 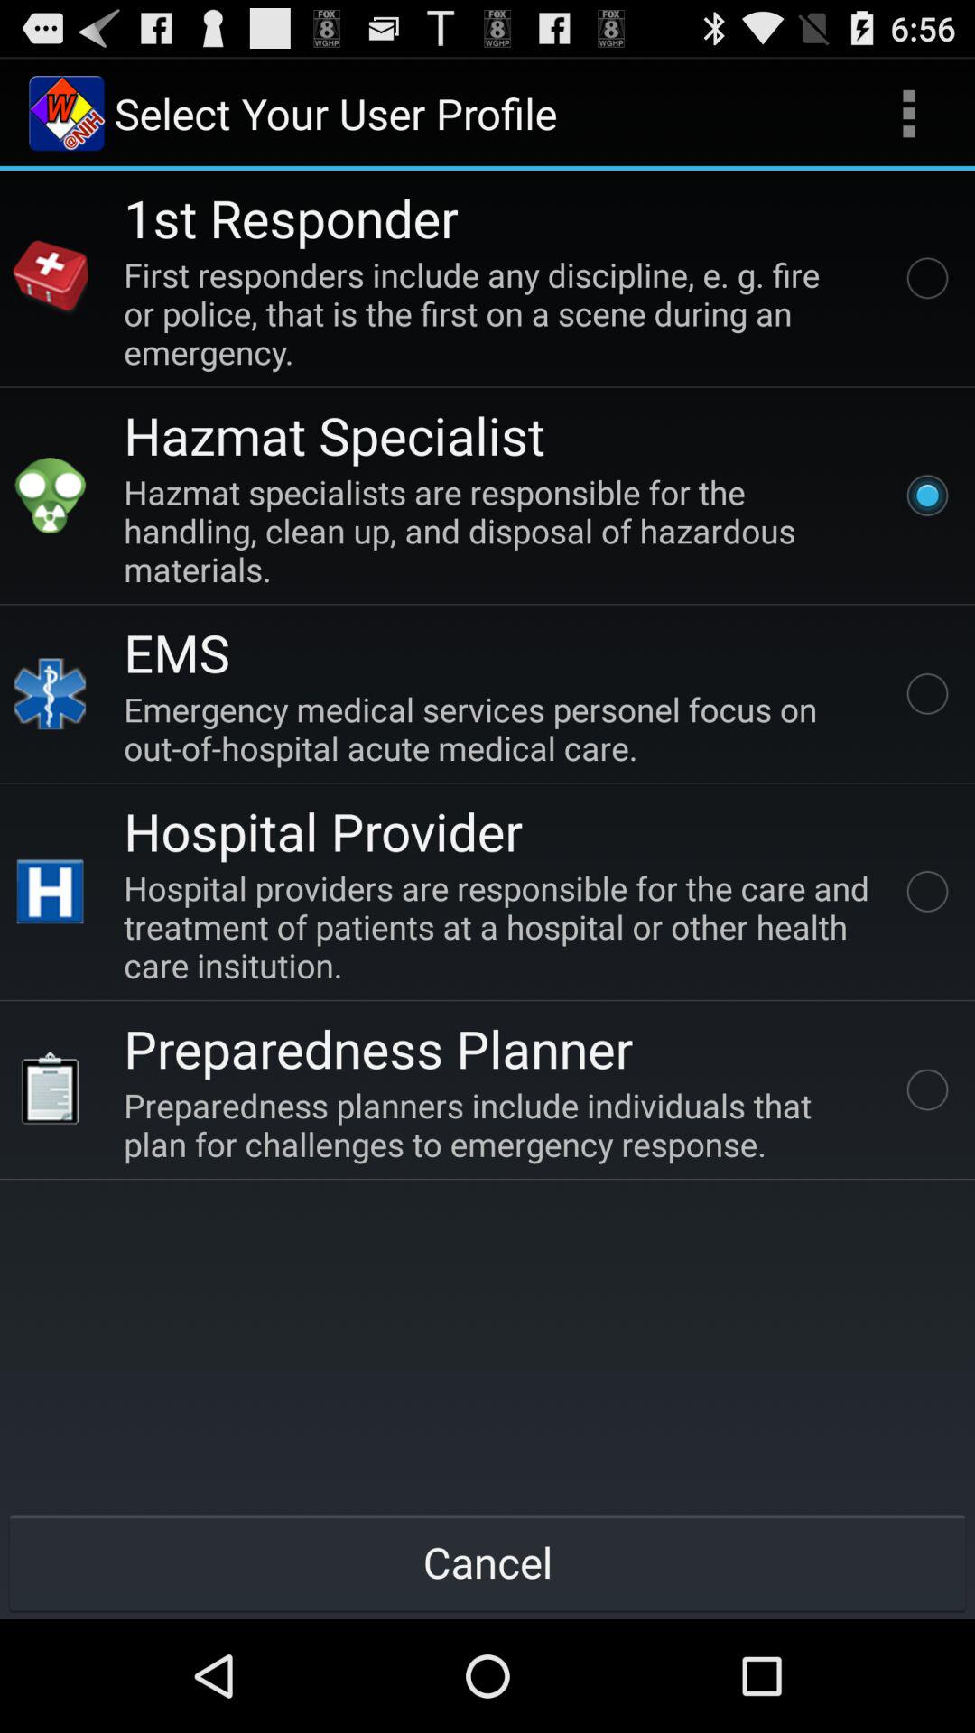 What do you see at coordinates (908, 114) in the screenshot?
I see `open the app to the right of select your user icon` at bounding box center [908, 114].